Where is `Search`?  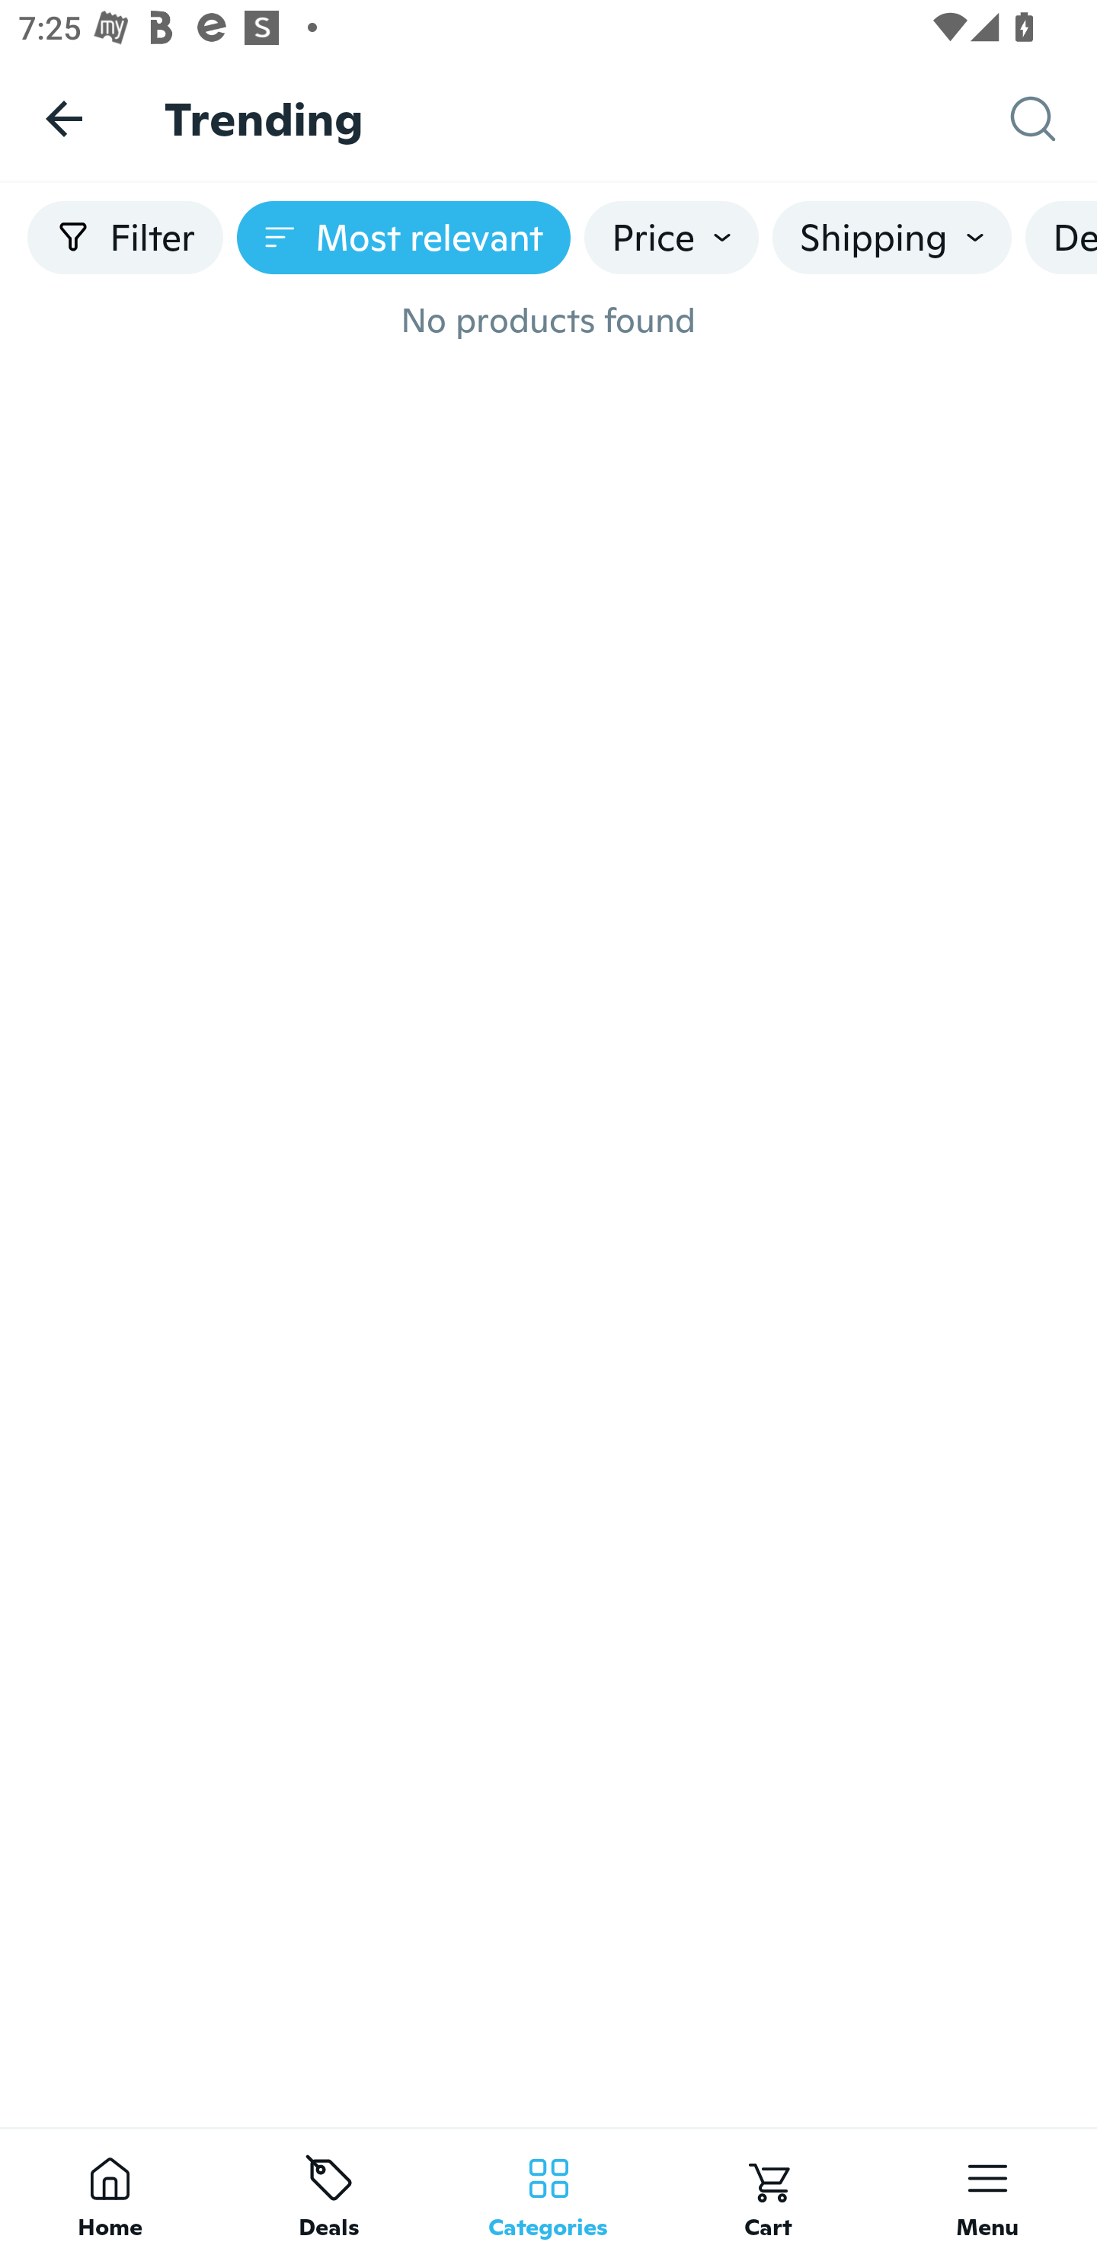
Search is located at coordinates (1054, 119).